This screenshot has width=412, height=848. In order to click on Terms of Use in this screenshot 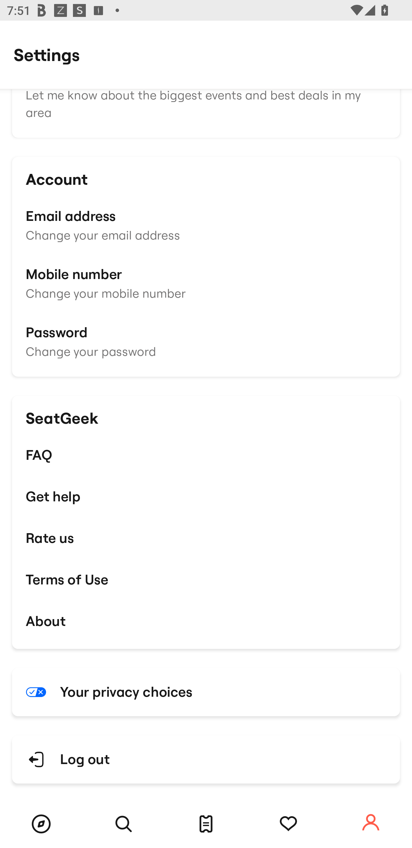, I will do `click(206, 579)`.